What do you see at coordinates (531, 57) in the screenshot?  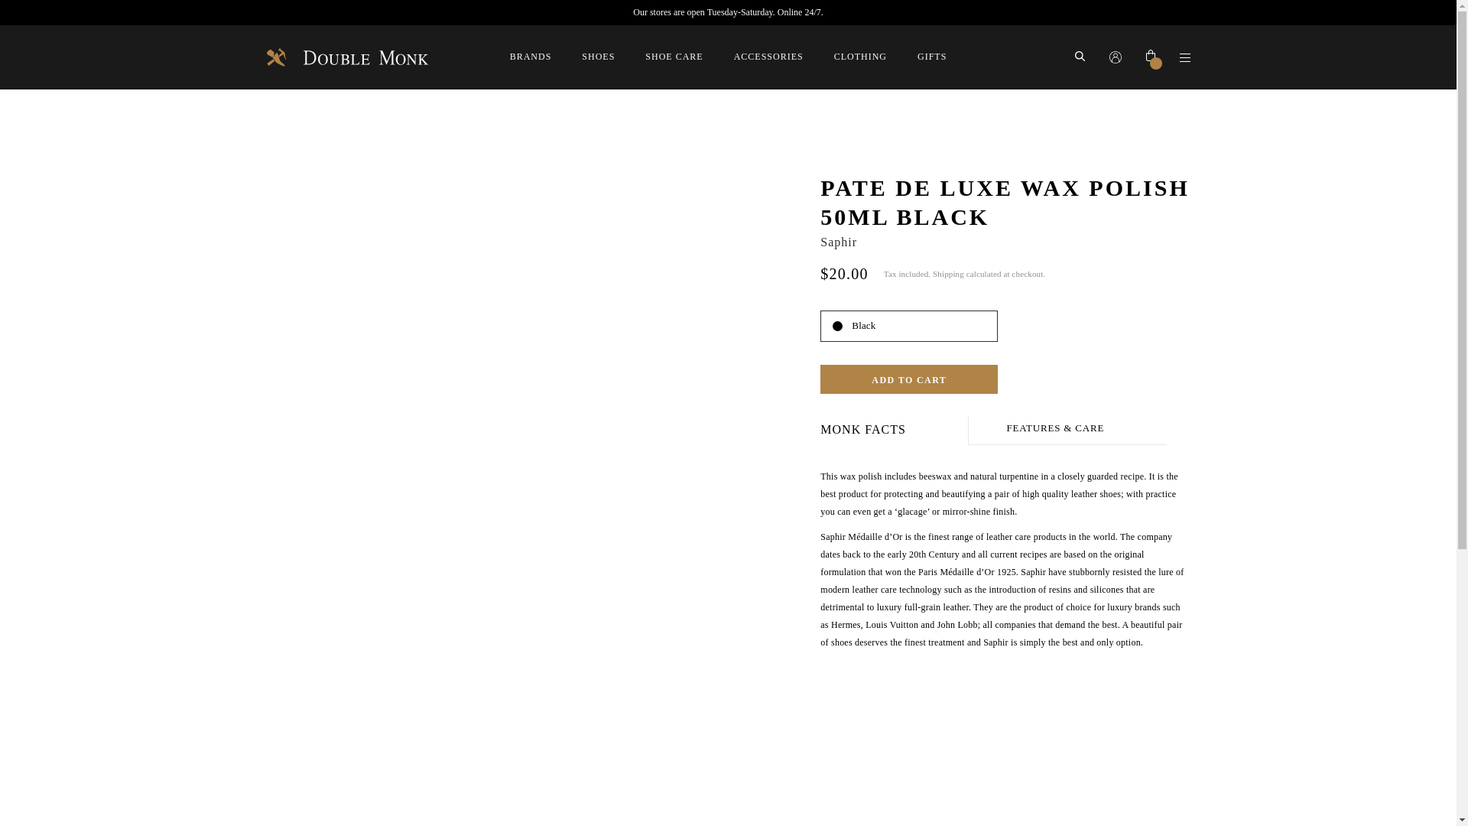 I see `BRANDS` at bounding box center [531, 57].